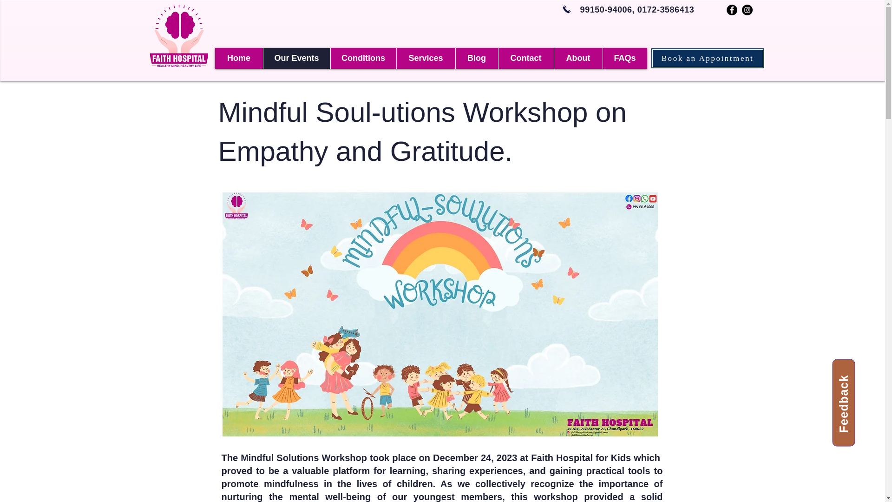 The image size is (892, 502). I want to click on Book an Appointment, so click(707, 58).